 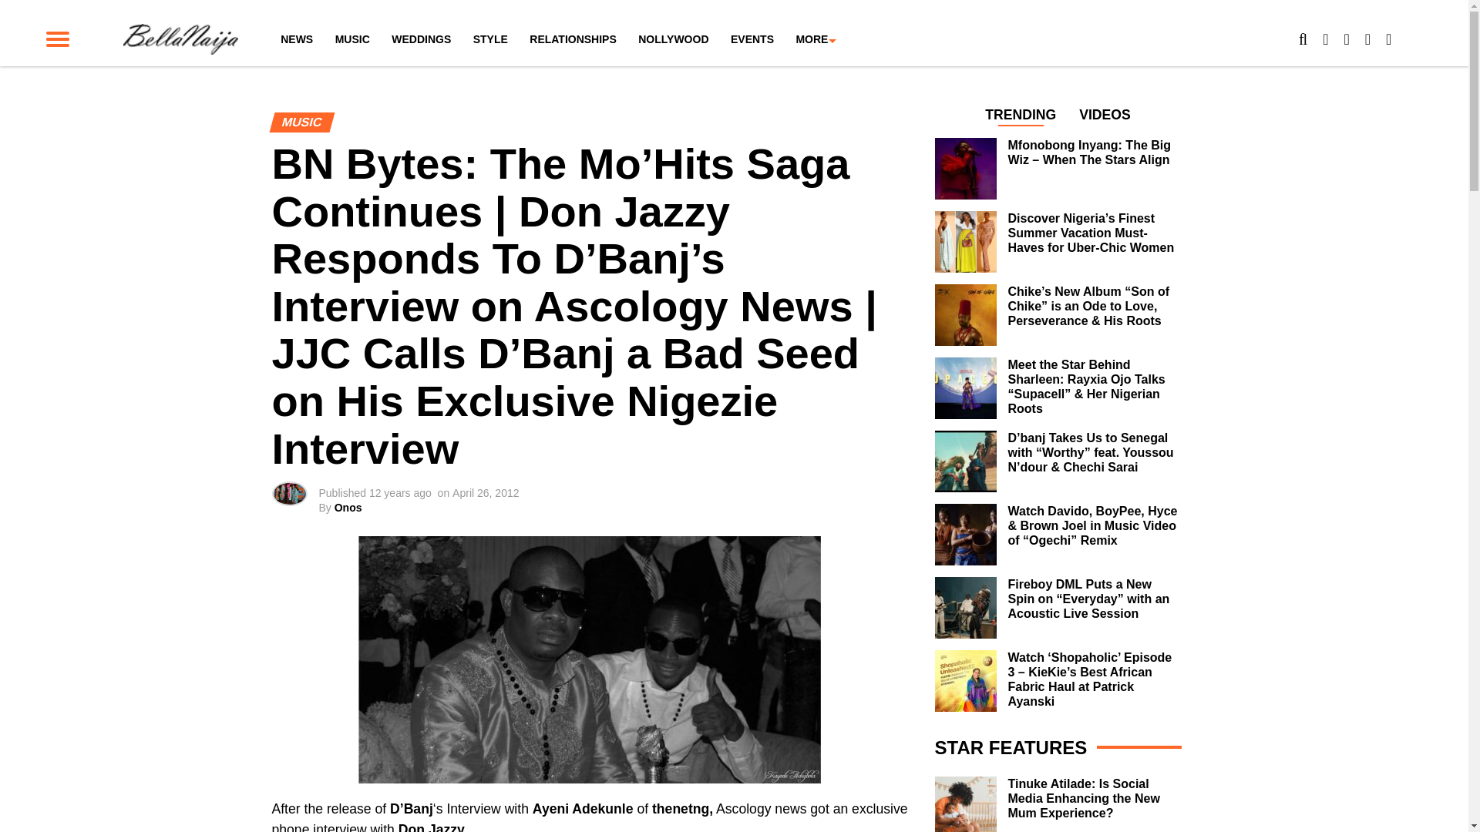 I want to click on NEWS, so click(x=296, y=39).